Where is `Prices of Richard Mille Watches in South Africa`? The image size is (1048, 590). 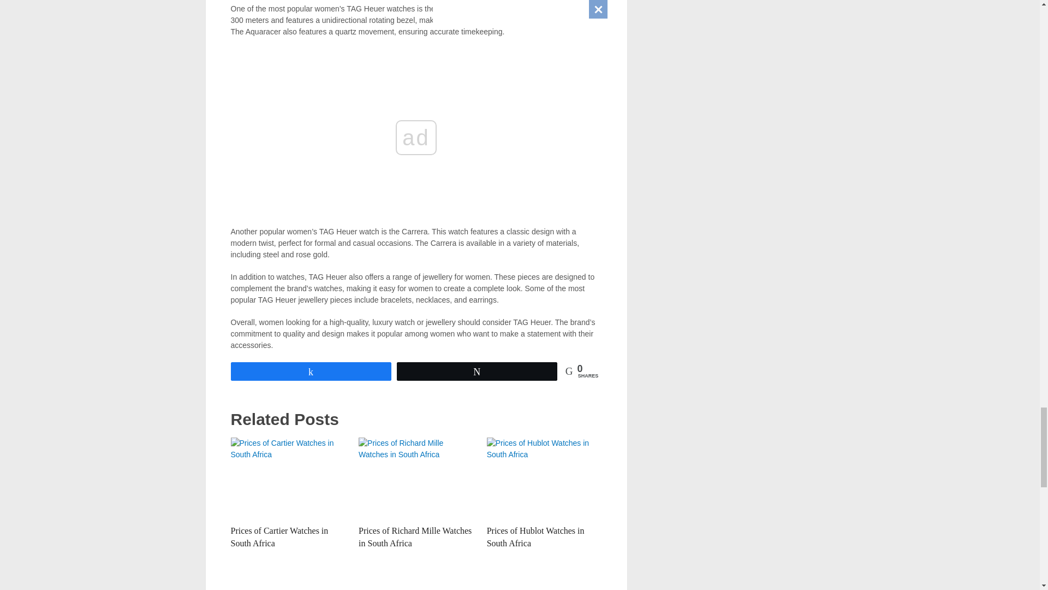 Prices of Richard Mille Watches in South Africa is located at coordinates (415, 536).